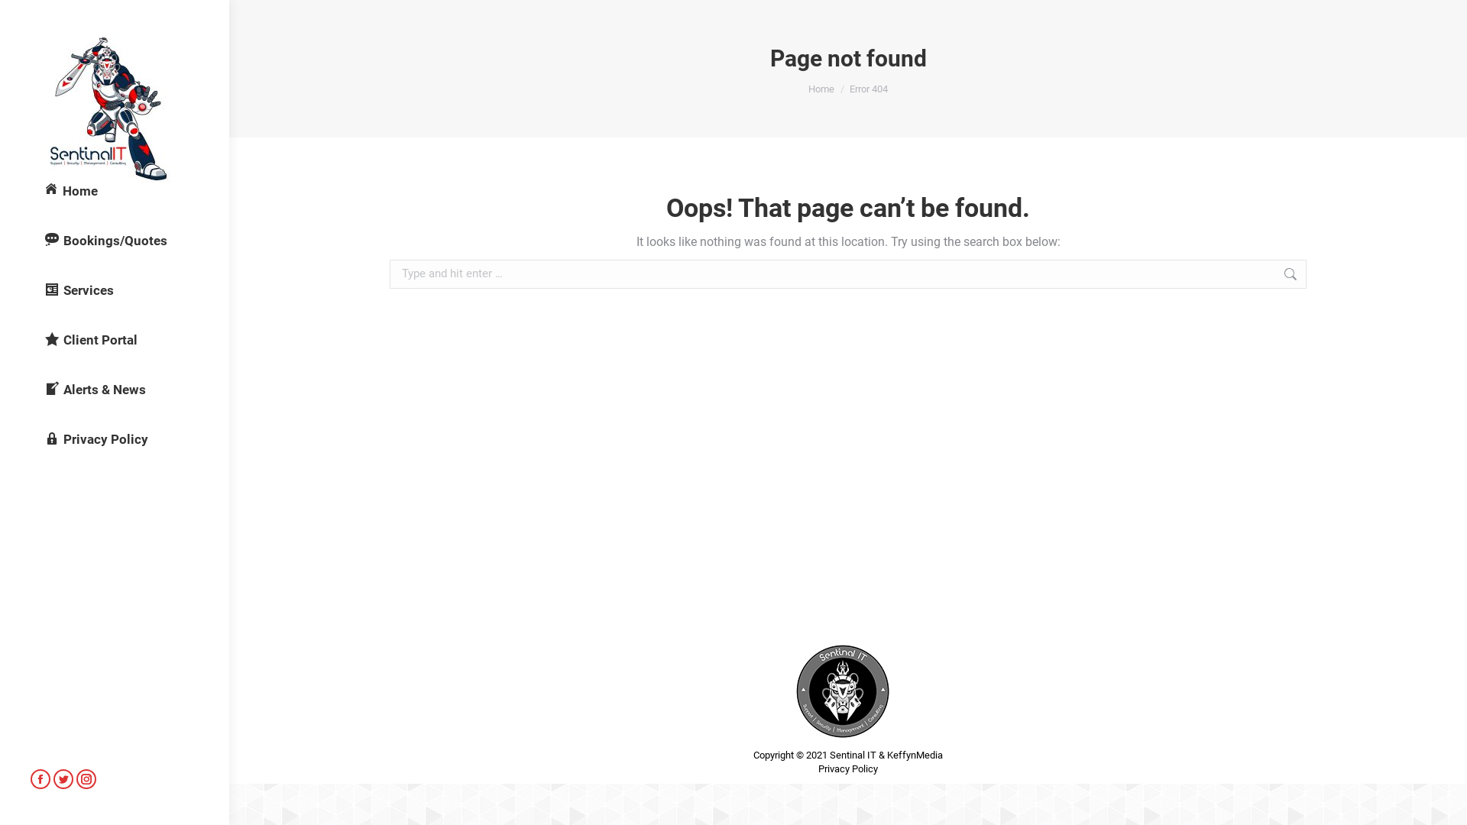  What do you see at coordinates (86, 779) in the screenshot?
I see `Instagram page opens in new window` at bounding box center [86, 779].